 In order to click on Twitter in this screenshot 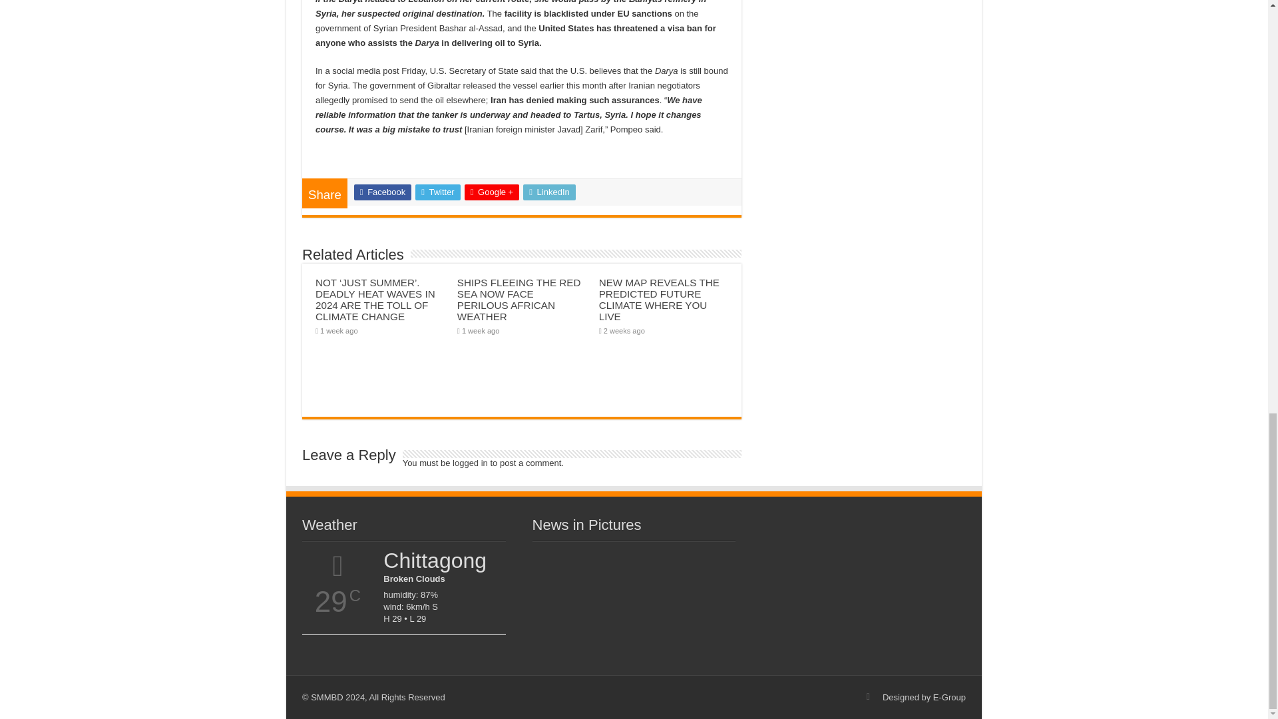, I will do `click(438, 192)`.